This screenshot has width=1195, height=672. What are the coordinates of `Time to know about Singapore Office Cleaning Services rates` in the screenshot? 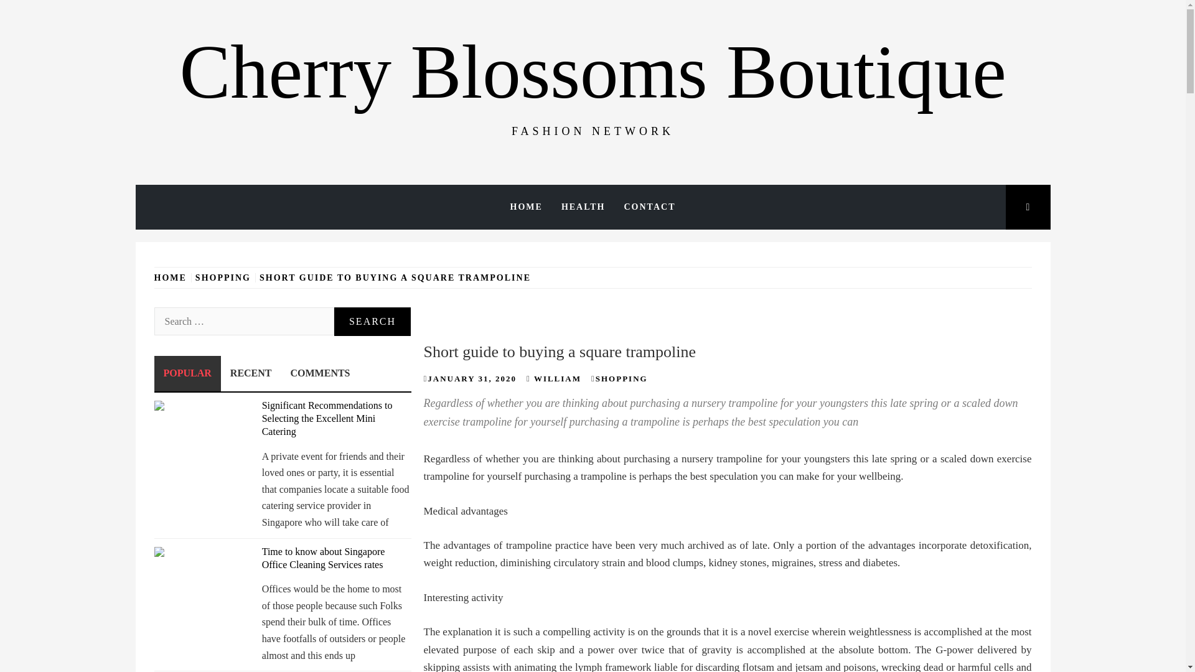 It's located at (323, 558).